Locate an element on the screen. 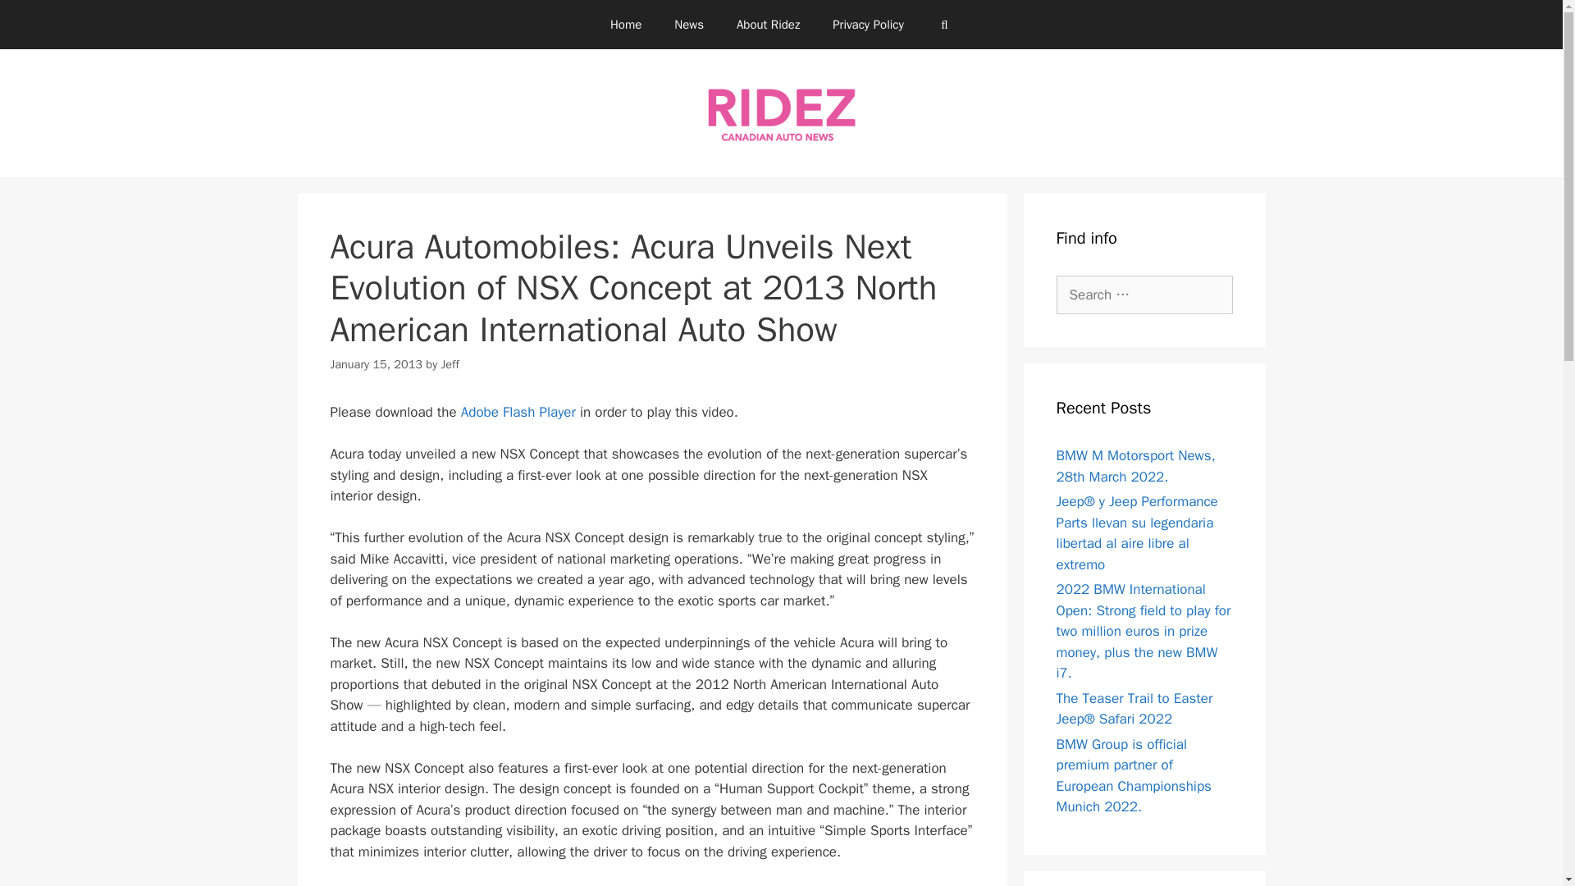 The height and width of the screenshot is (886, 1575). Search is located at coordinates (39, 20).